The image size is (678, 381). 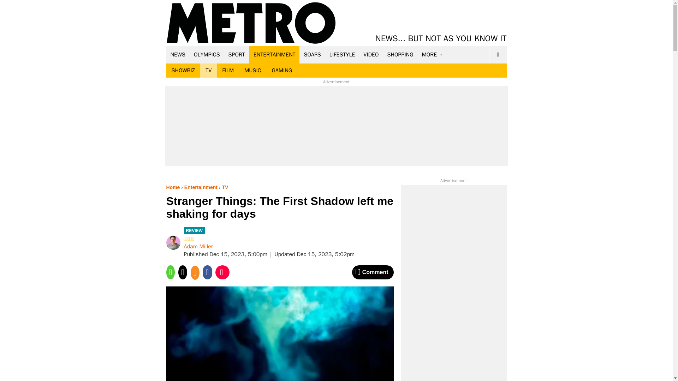 I want to click on FILM, so click(x=228, y=71).